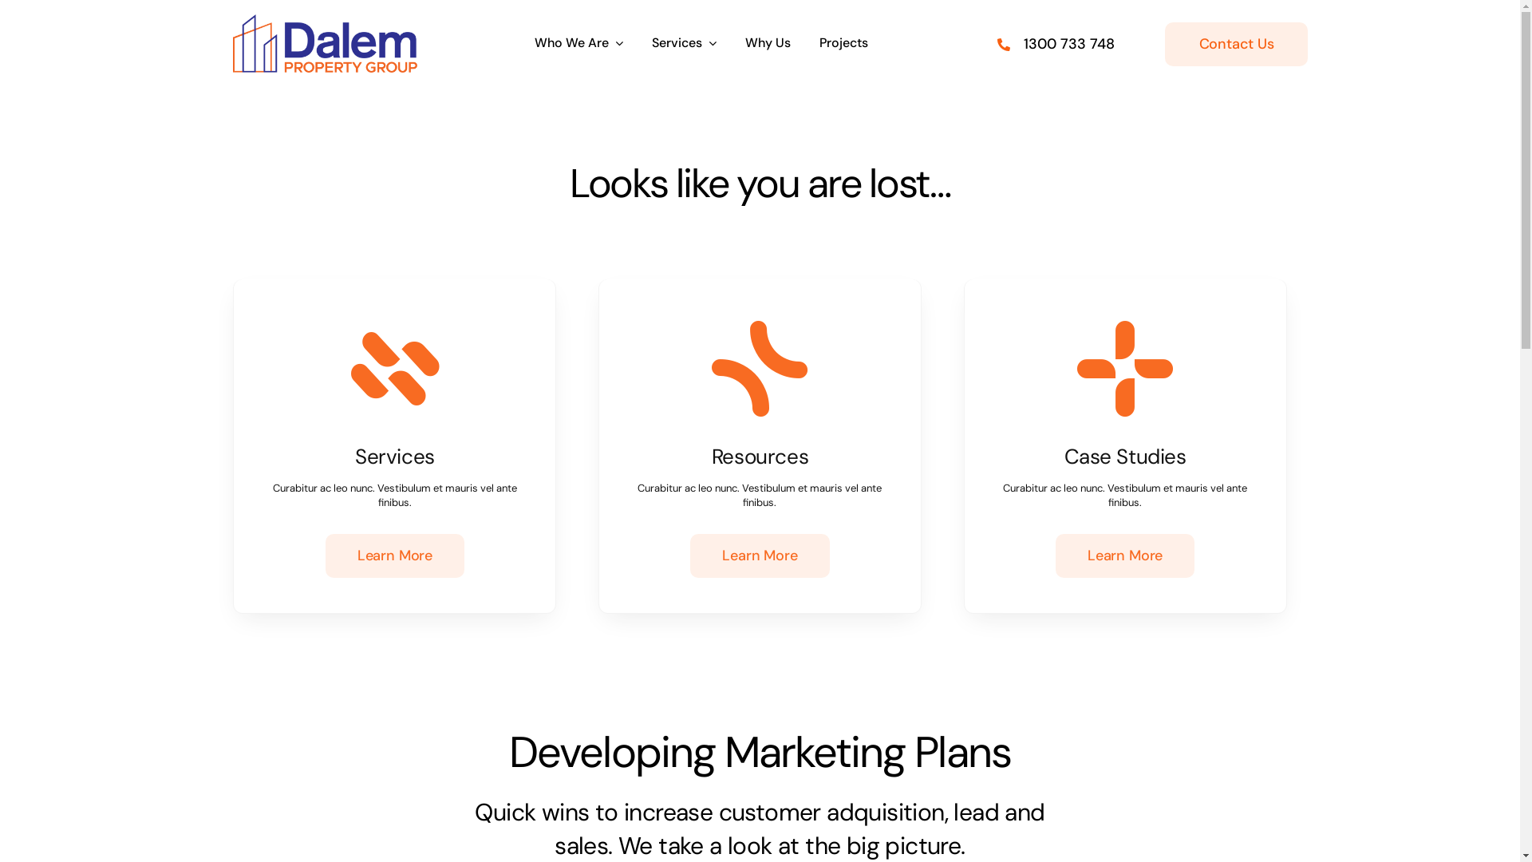 The width and height of the screenshot is (1532, 862). What do you see at coordinates (1125, 556) in the screenshot?
I see `Learn More` at bounding box center [1125, 556].